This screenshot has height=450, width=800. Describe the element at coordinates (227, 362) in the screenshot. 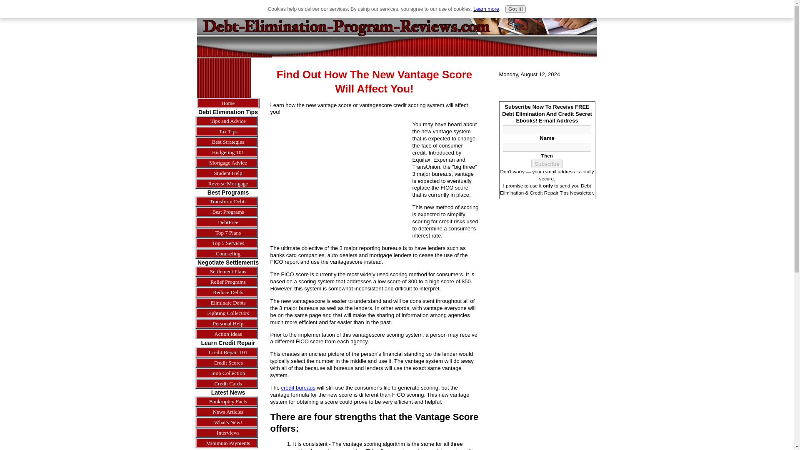

I see `Credit Scores` at that location.